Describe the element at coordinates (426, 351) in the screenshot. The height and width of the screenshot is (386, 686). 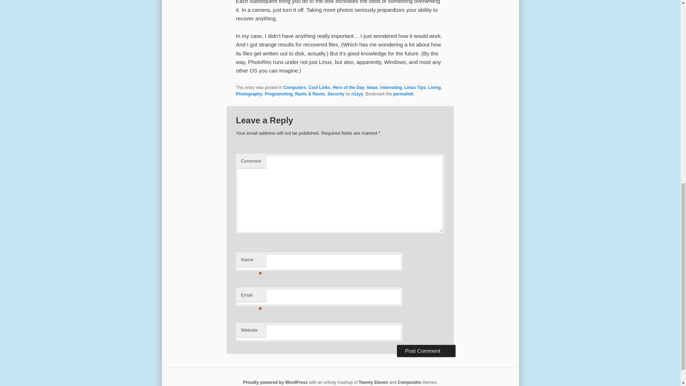
I see `Post Comment` at that location.